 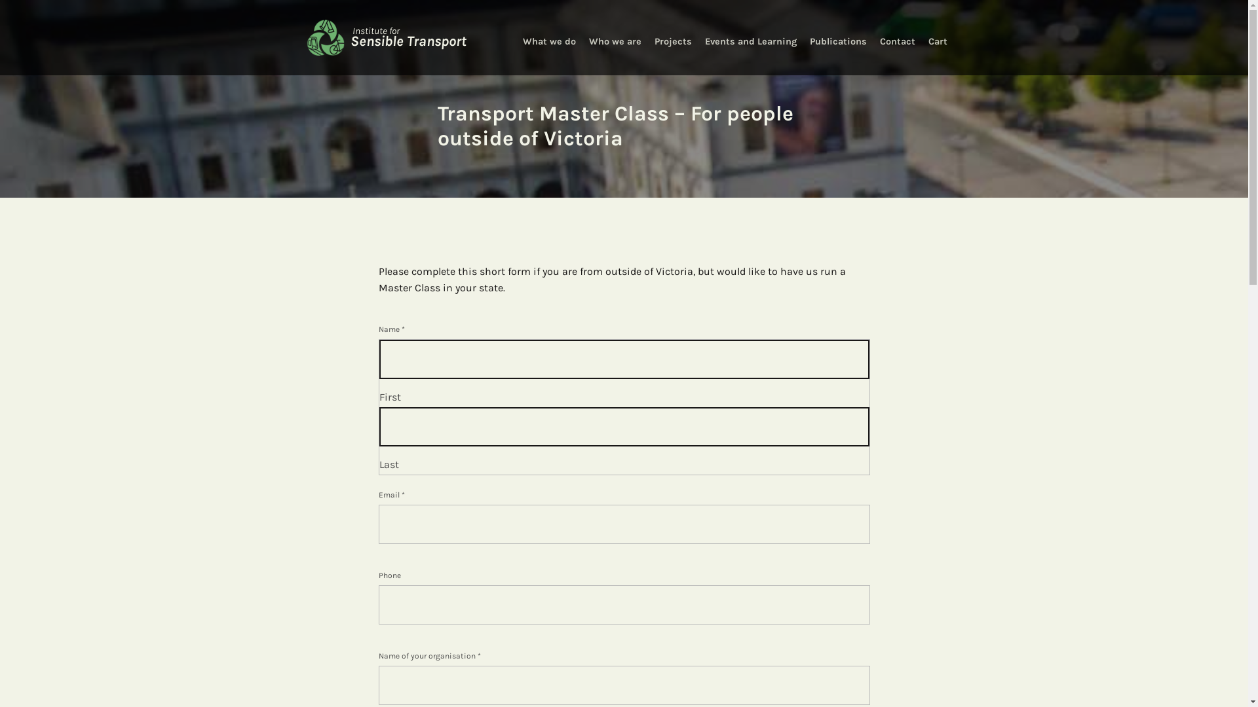 What do you see at coordinates (674, 39) in the screenshot?
I see `Projects` at bounding box center [674, 39].